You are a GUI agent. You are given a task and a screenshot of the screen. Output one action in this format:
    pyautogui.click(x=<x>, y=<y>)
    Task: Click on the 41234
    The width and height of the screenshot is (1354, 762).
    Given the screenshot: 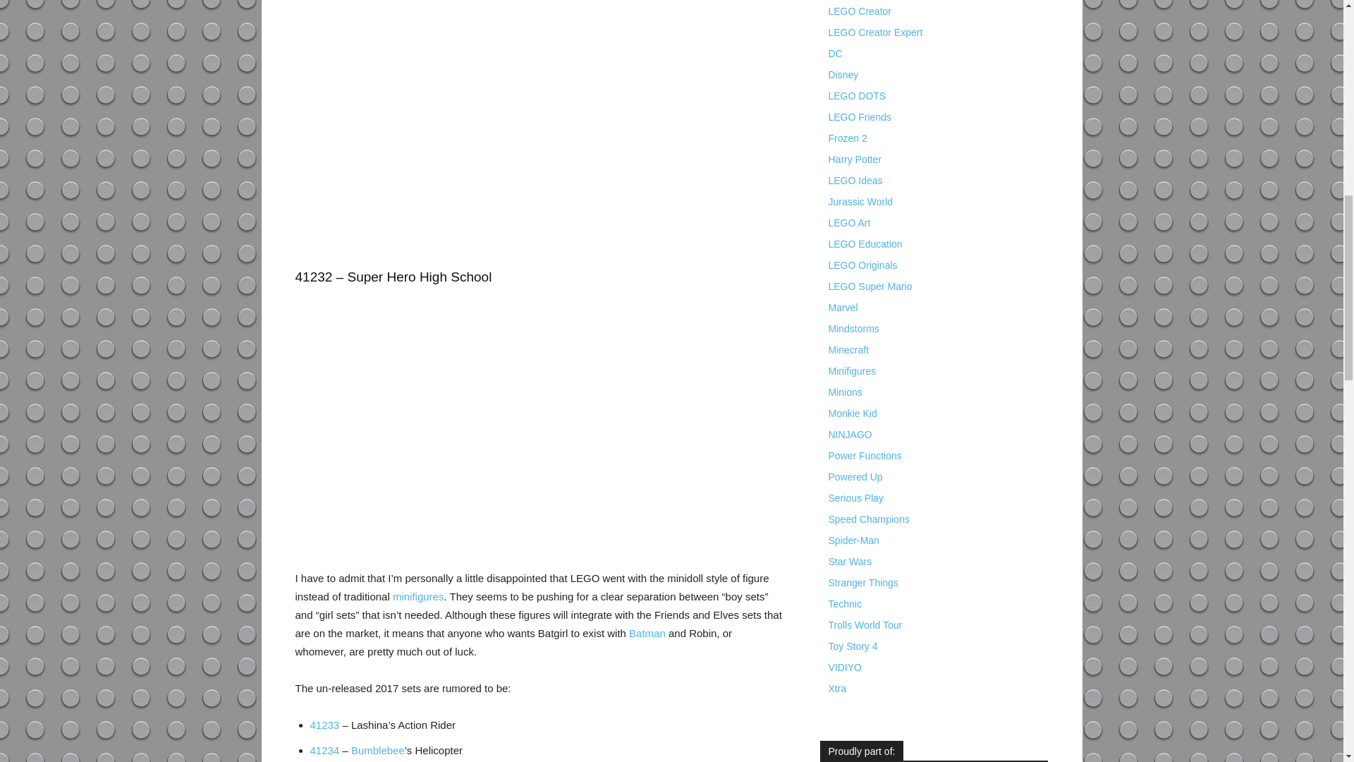 What is the action you would take?
    pyautogui.click(x=324, y=751)
    